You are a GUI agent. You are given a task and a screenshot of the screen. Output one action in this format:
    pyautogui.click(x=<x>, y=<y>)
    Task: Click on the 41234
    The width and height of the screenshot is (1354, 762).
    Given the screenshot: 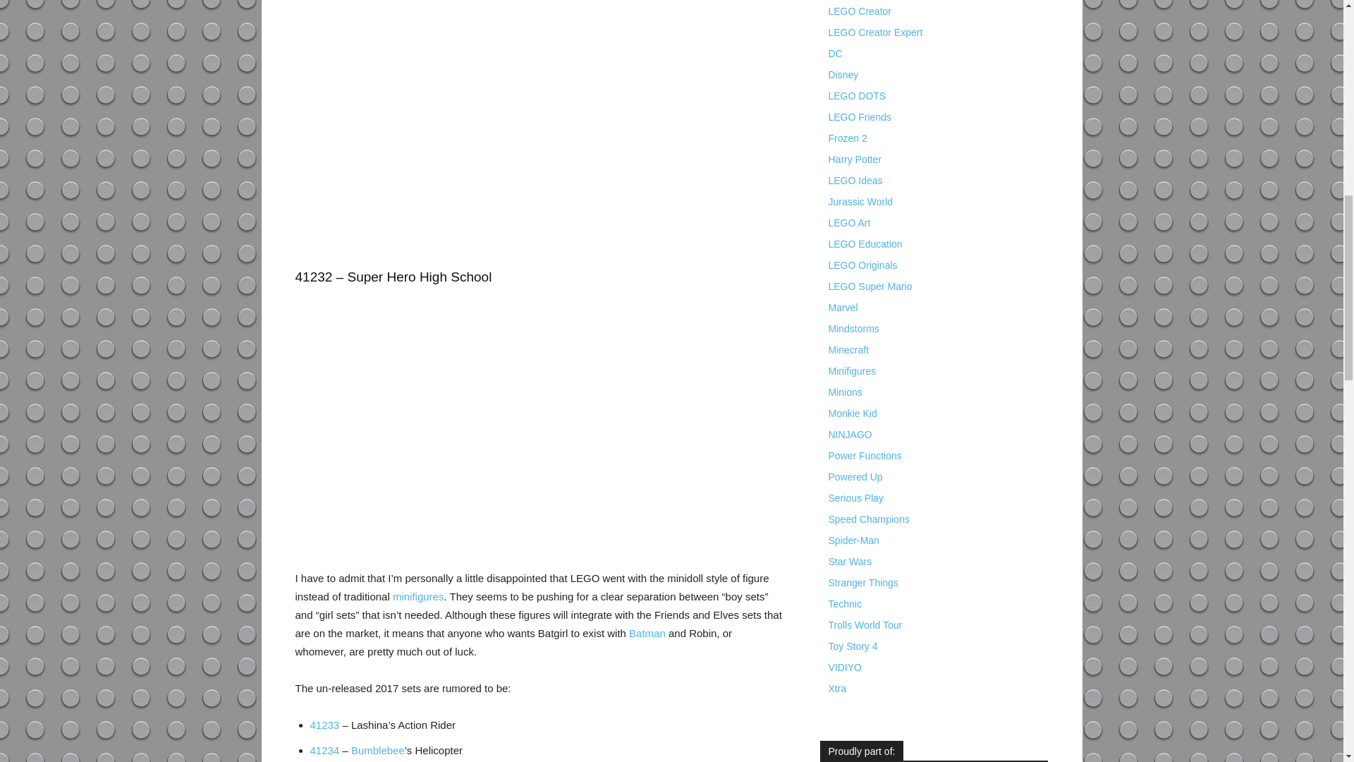 What is the action you would take?
    pyautogui.click(x=324, y=751)
    